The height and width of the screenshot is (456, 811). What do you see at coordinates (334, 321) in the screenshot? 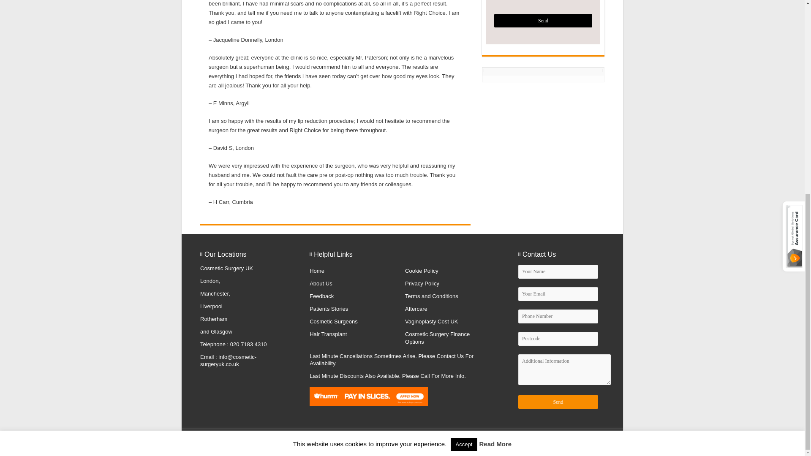
I see `Cosmetic Surgeons` at bounding box center [334, 321].